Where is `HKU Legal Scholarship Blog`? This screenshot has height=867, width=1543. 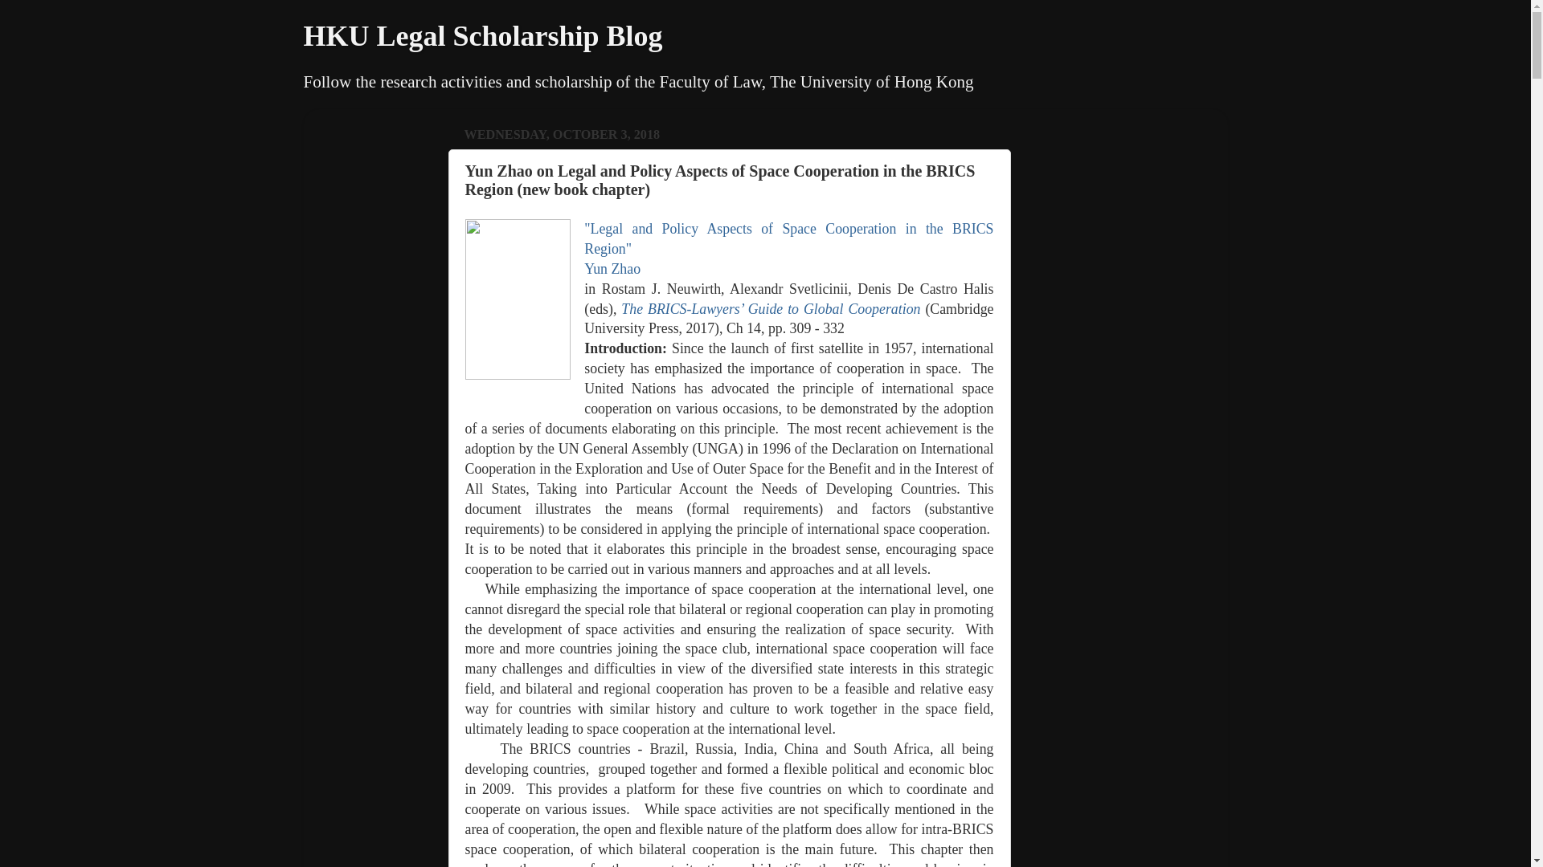 HKU Legal Scholarship Blog is located at coordinates (484, 35).